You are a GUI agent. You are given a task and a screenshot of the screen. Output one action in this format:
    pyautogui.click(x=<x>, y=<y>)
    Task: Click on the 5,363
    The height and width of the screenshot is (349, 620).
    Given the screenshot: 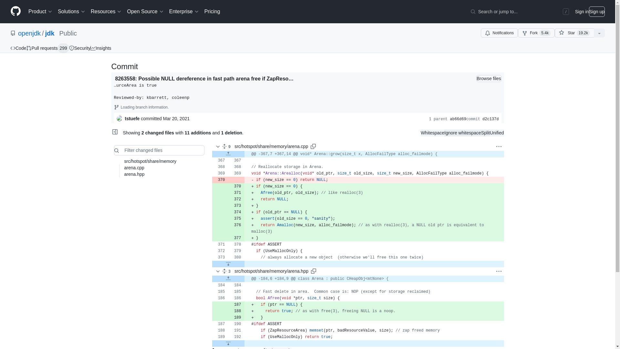 What is the action you would take?
    pyautogui.click(x=545, y=33)
    